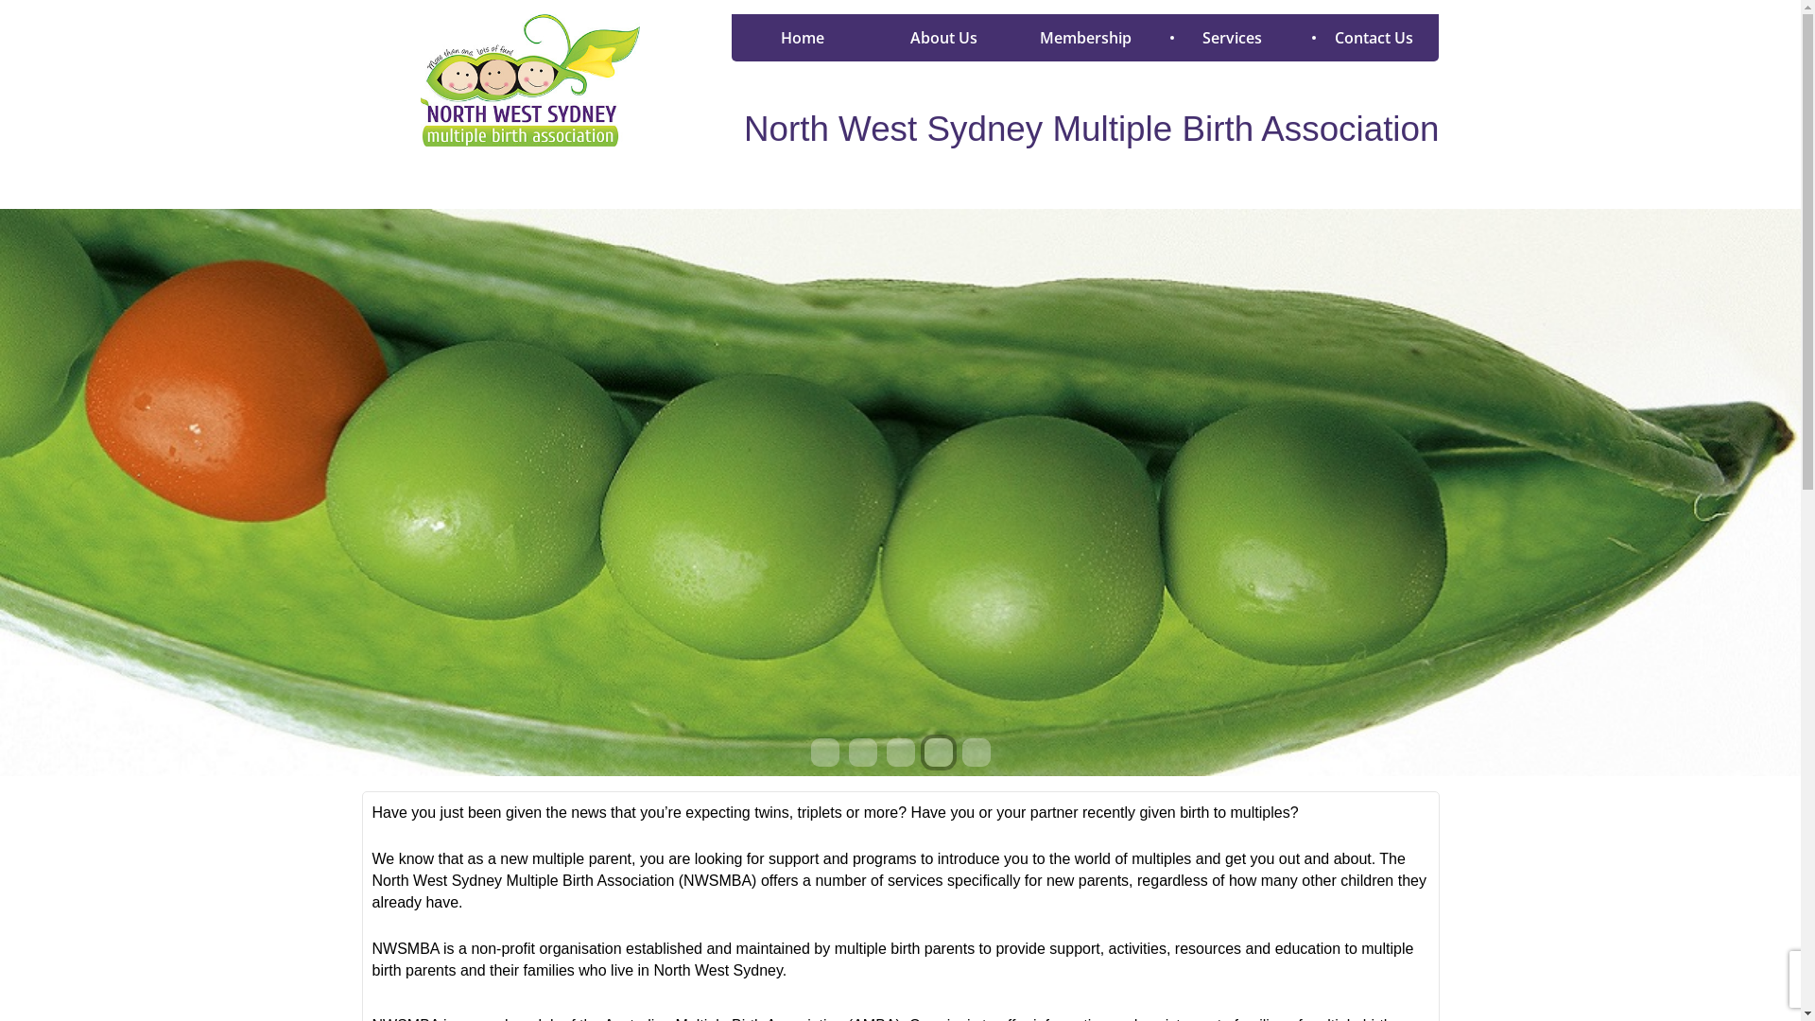 This screenshot has width=1815, height=1021. I want to click on Home, so click(803, 38).